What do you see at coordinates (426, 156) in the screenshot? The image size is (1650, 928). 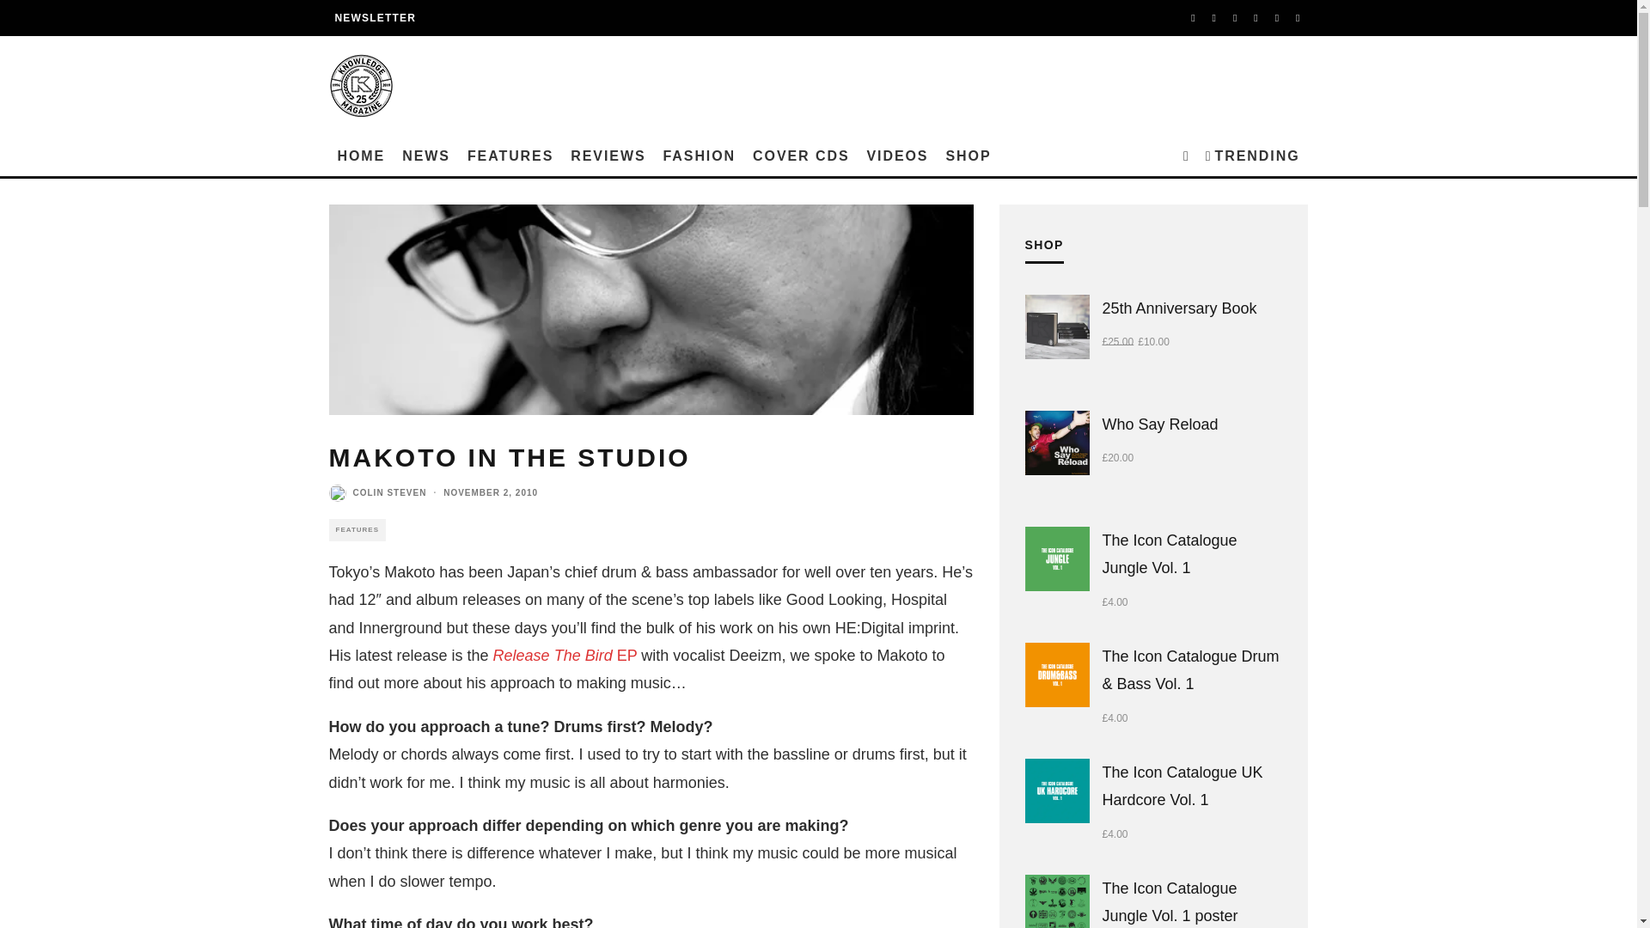 I see `NEWS` at bounding box center [426, 156].